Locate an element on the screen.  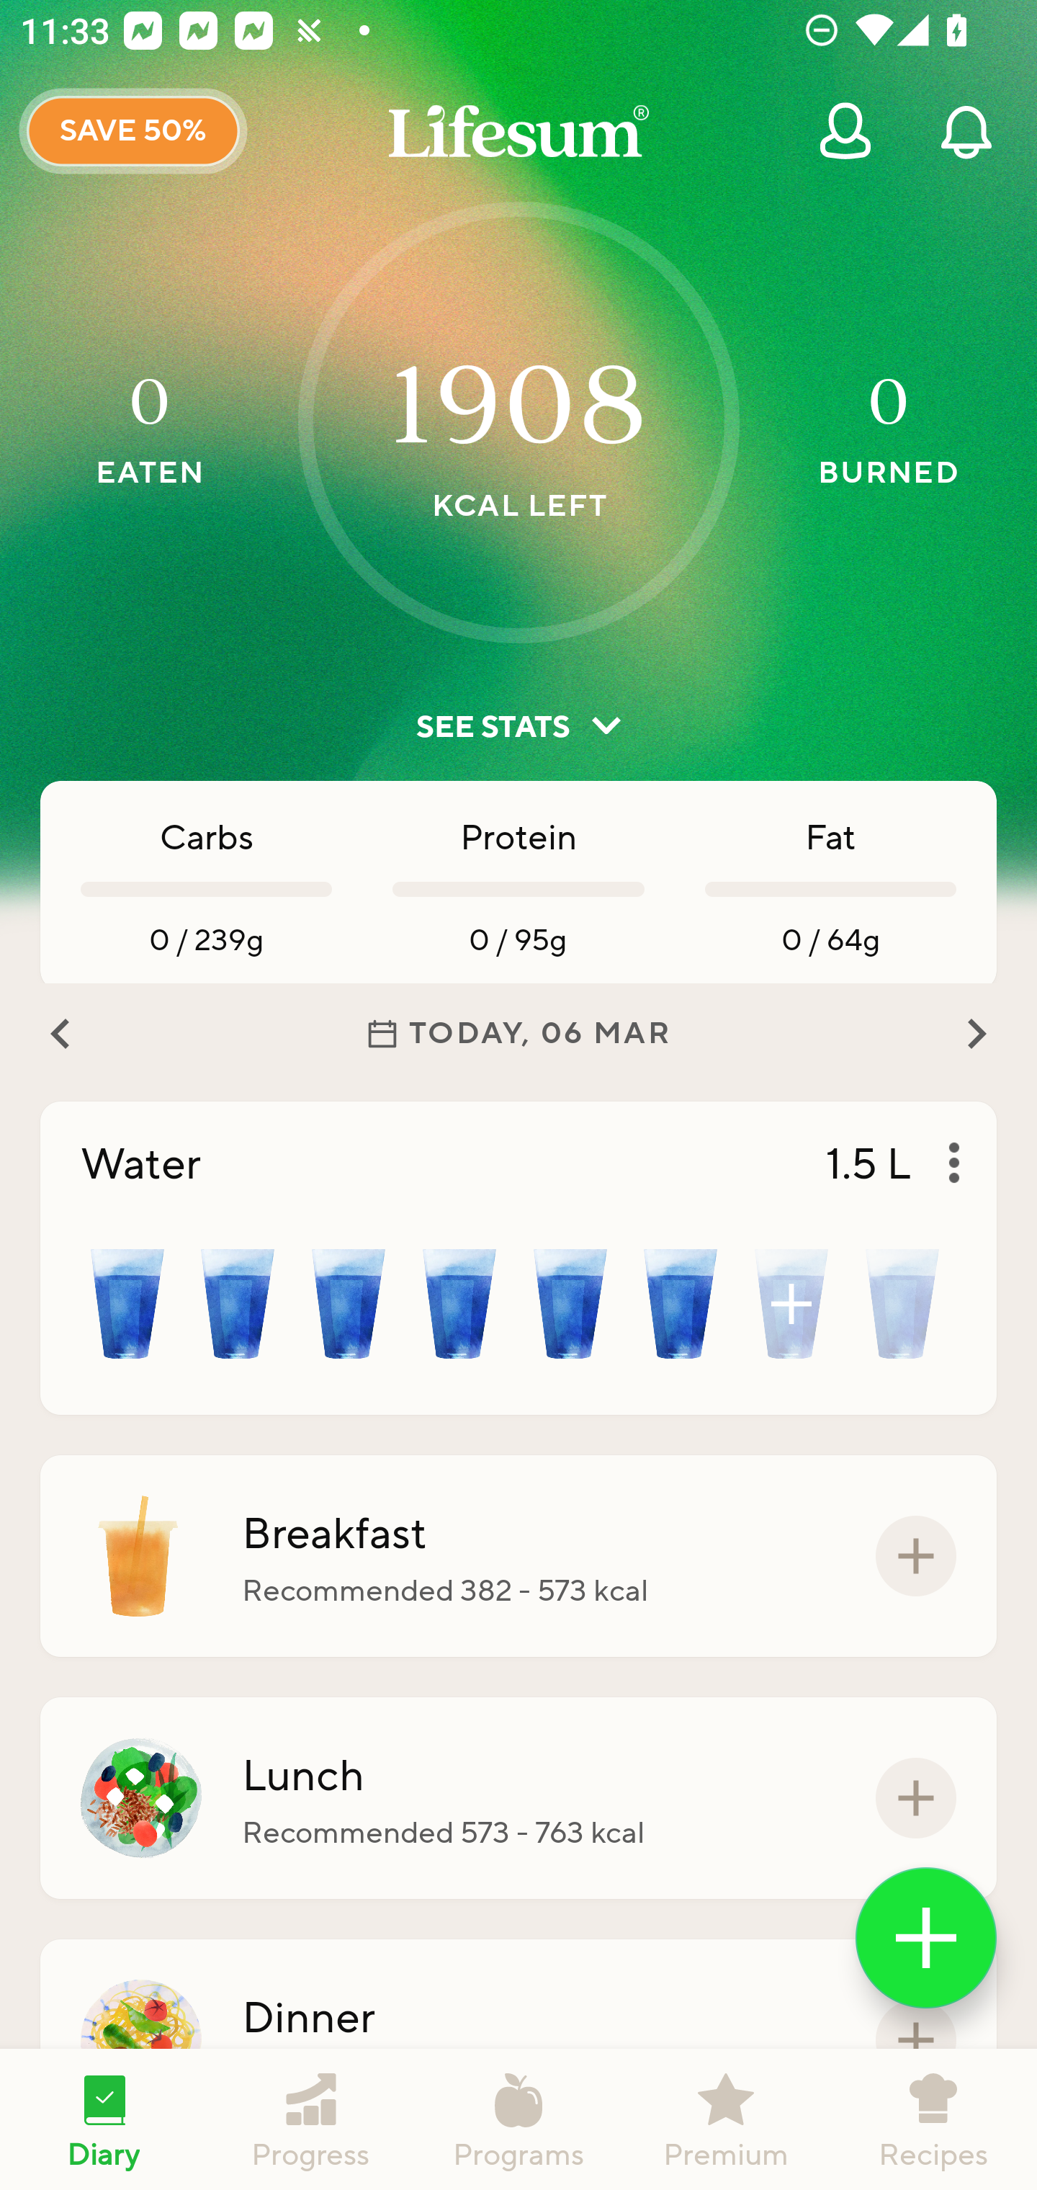
SEE STATS is located at coordinates (518, 726).